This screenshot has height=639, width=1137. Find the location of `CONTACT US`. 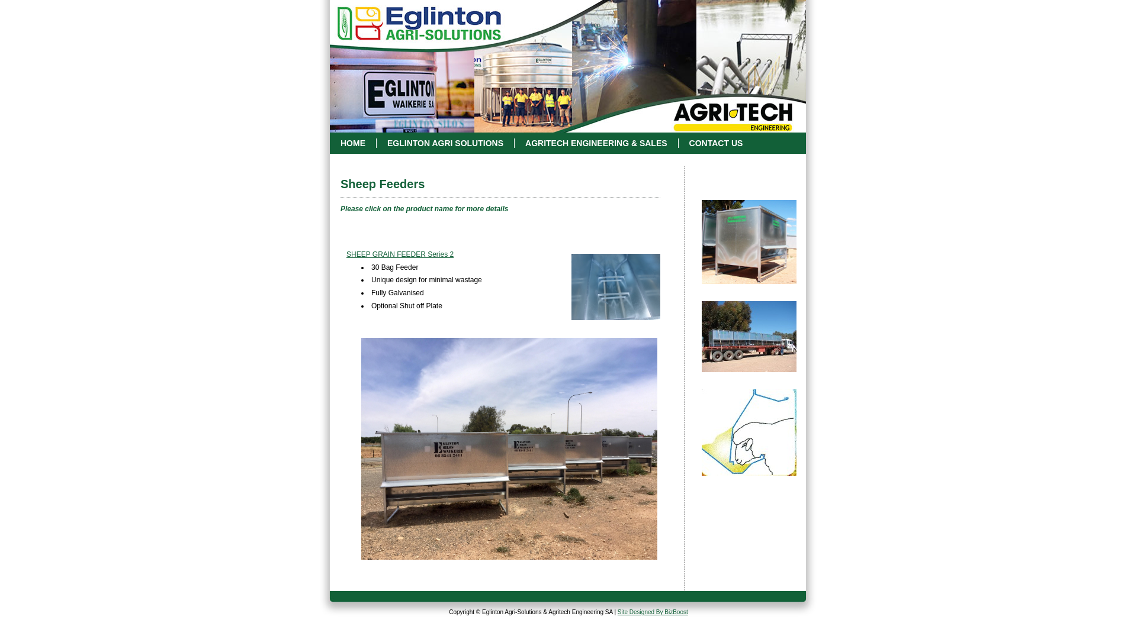

CONTACT US is located at coordinates (721, 143).